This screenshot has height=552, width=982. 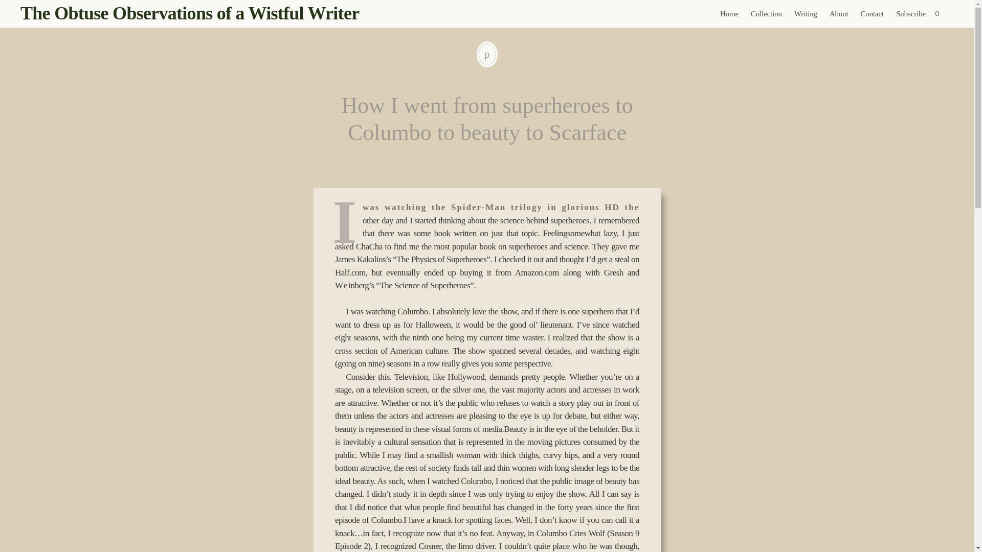 I want to click on Subscribe, so click(x=910, y=14).